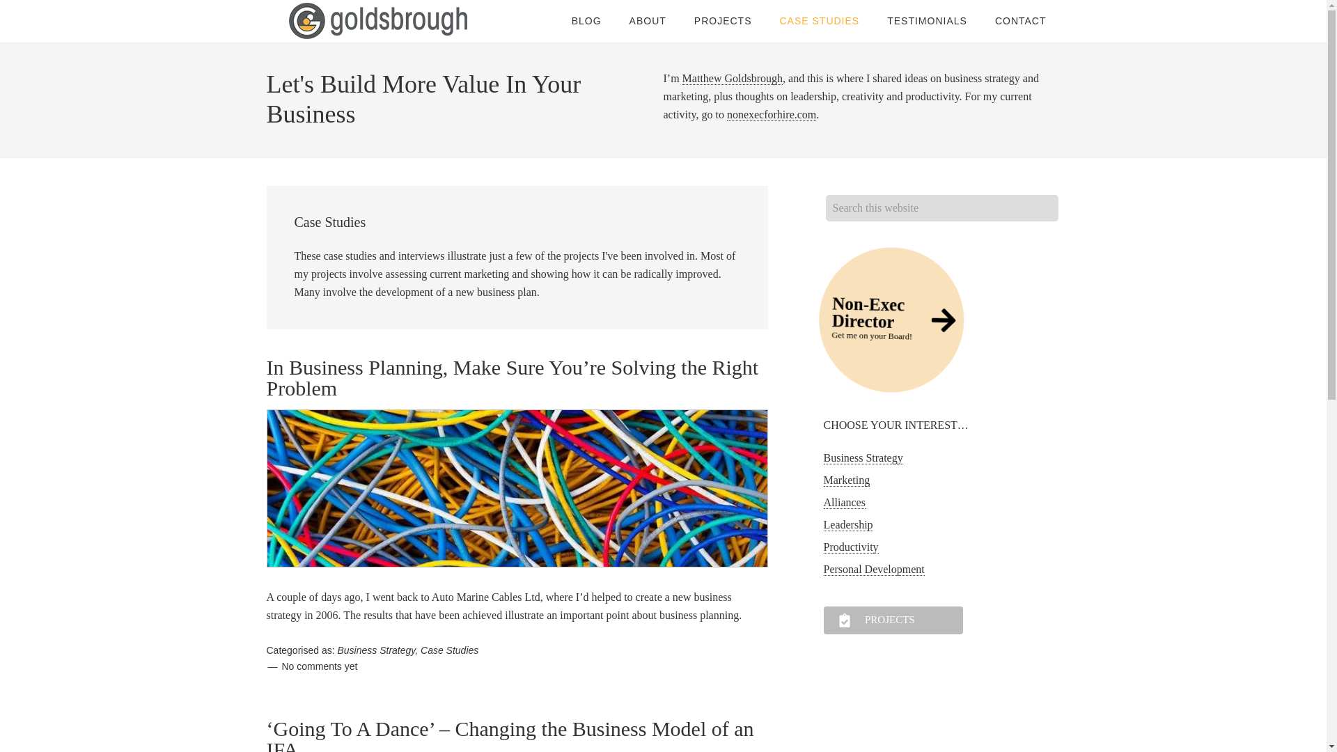  I want to click on BLOG, so click(927, 21).